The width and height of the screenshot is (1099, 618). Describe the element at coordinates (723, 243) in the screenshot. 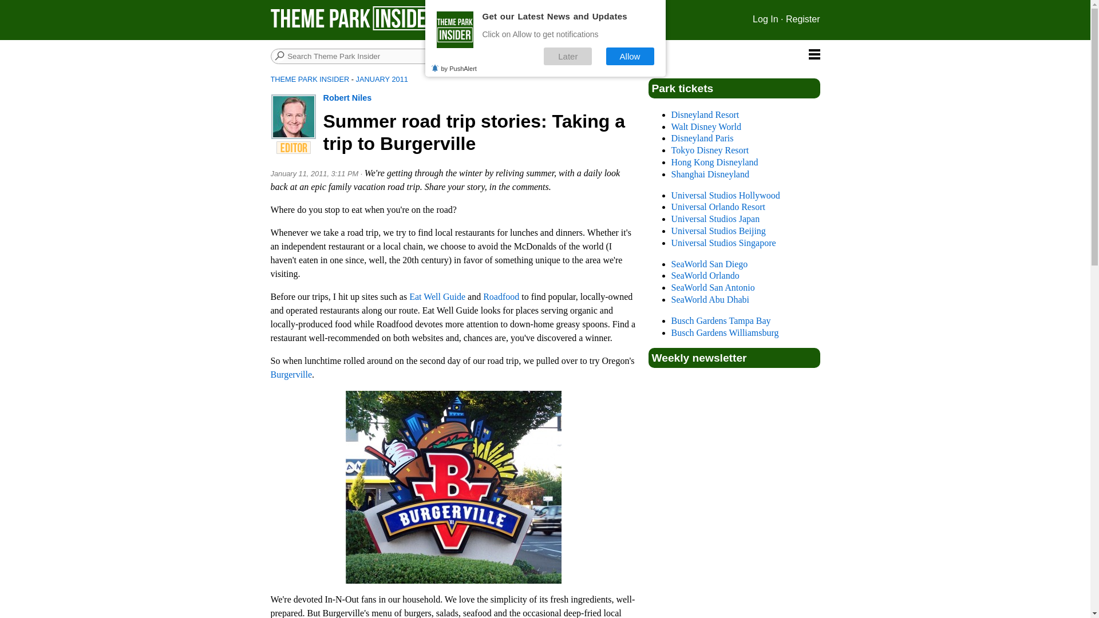

I see `Universal Studios Singapore` at that location.